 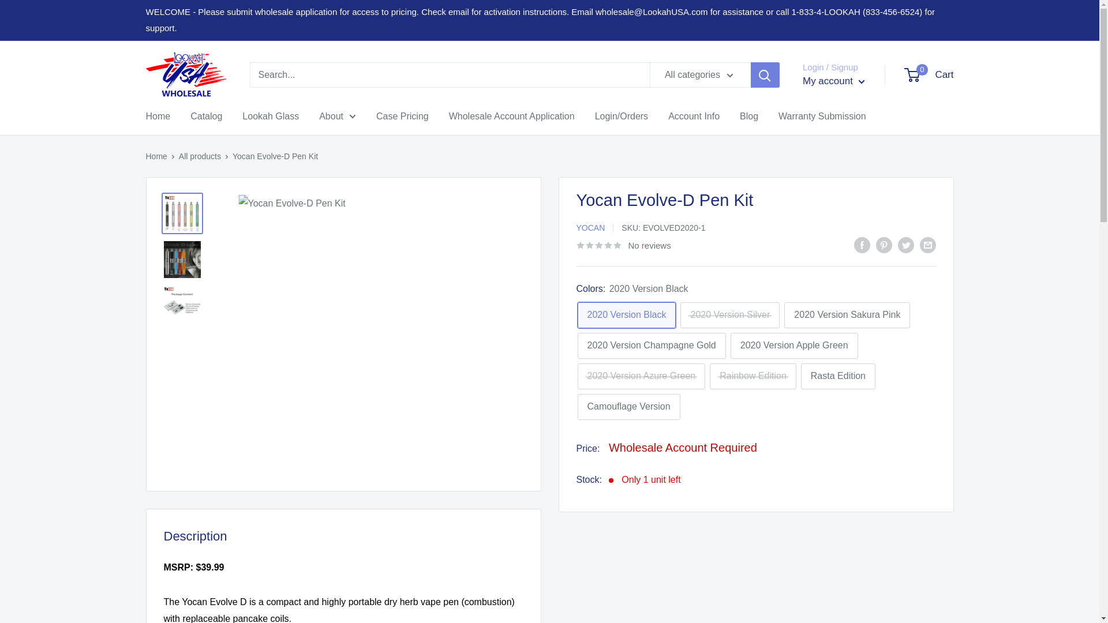 I want to click on Rainbow Edition, so click(x=207, y=117).